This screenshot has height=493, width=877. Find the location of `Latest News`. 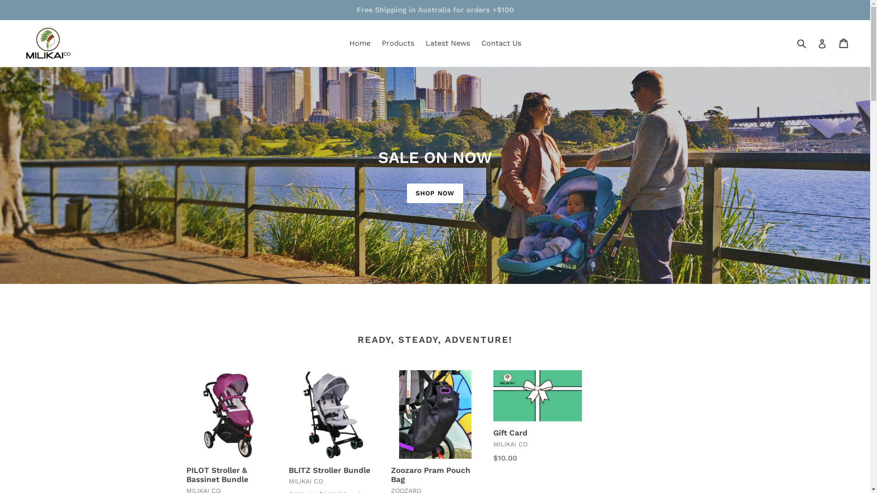

Latest News is located at coordinates (448, 43).